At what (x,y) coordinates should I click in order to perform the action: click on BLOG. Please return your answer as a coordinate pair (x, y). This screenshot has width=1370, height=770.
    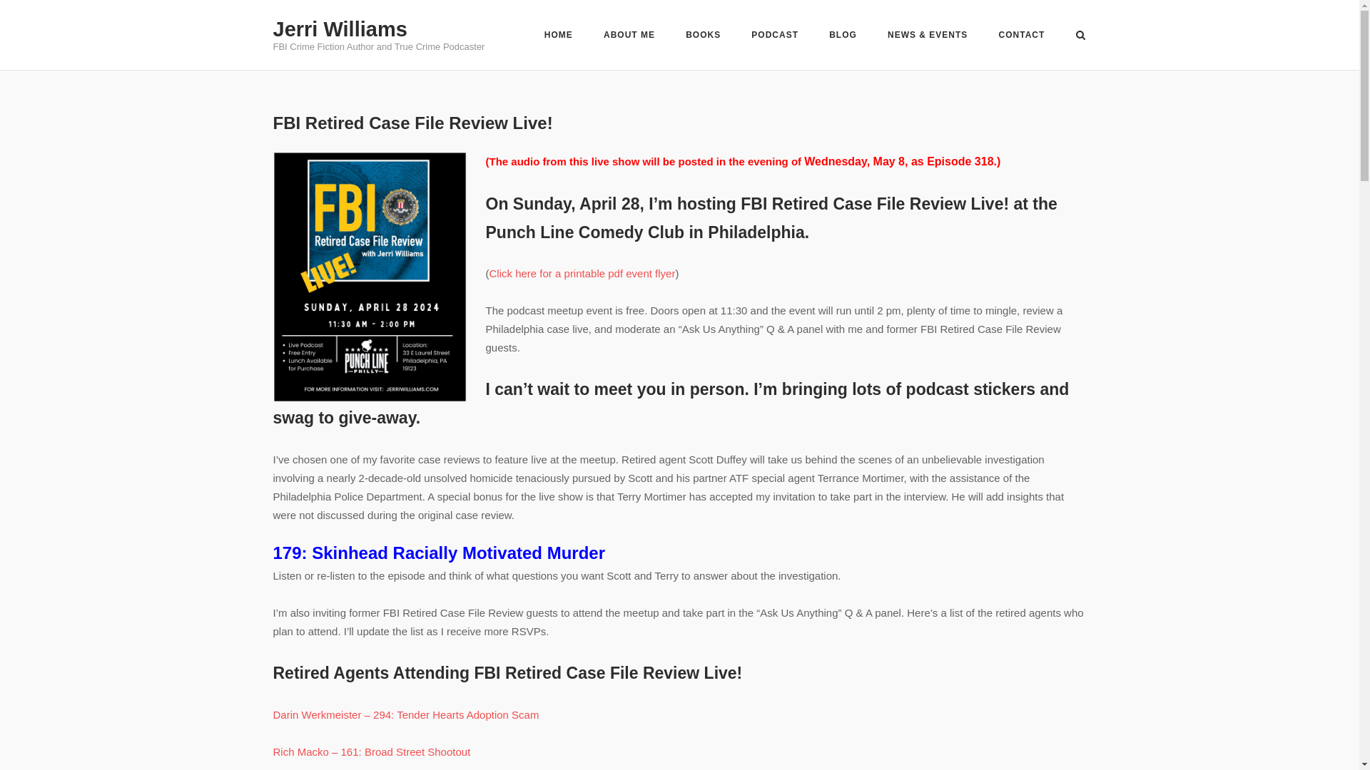
    Looking at the image, I should click on (843, 37).